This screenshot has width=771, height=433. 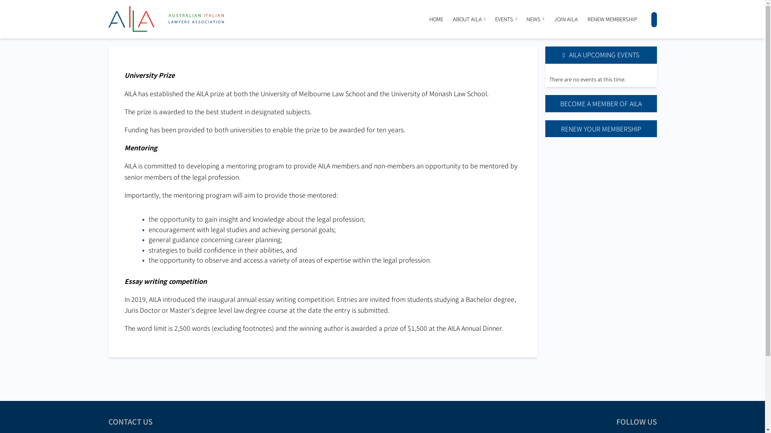 What do you see at coordinates (601, 103) in the screenshot?
I see `BECOME A MEMBER OF AILA` at bounding box center [601, 103].